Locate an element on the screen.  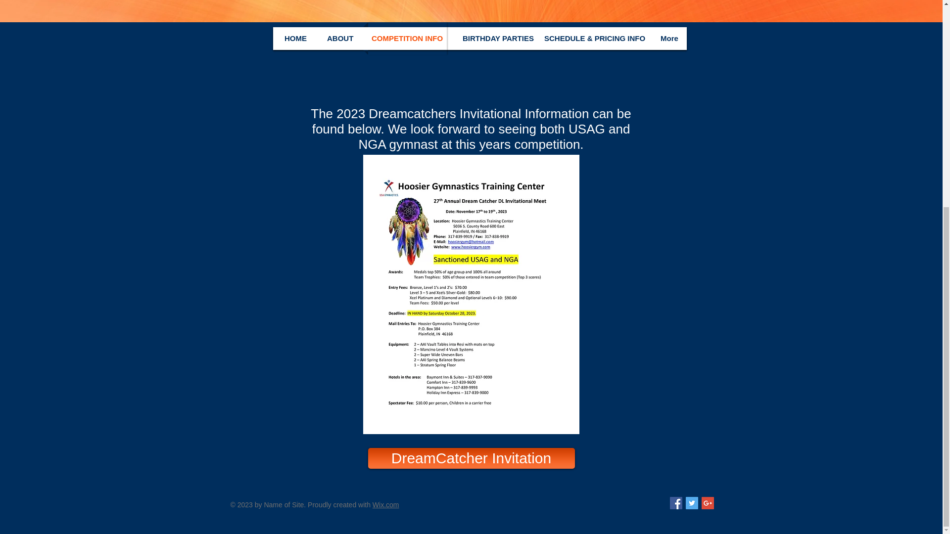
HOME is located at coordinates (295, 39).